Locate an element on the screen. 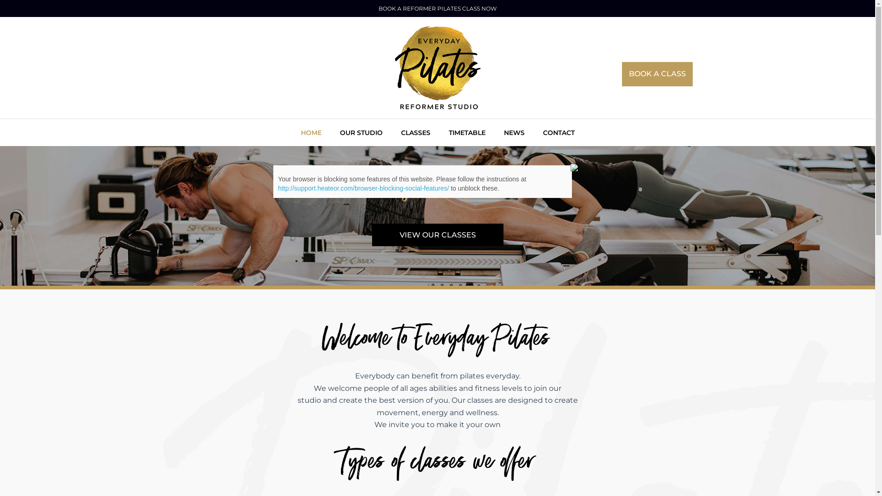 This screenshot has height=496, width=882. NEWS is located at coordinates (514, 131).